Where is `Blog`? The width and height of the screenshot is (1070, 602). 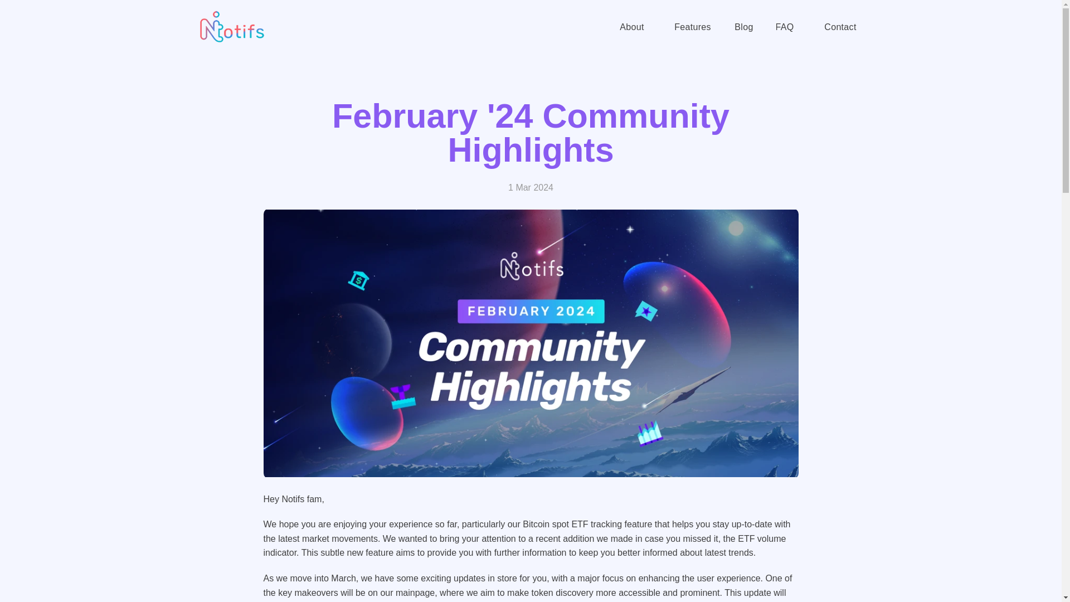
Blog is located at coordinates (743, 27).